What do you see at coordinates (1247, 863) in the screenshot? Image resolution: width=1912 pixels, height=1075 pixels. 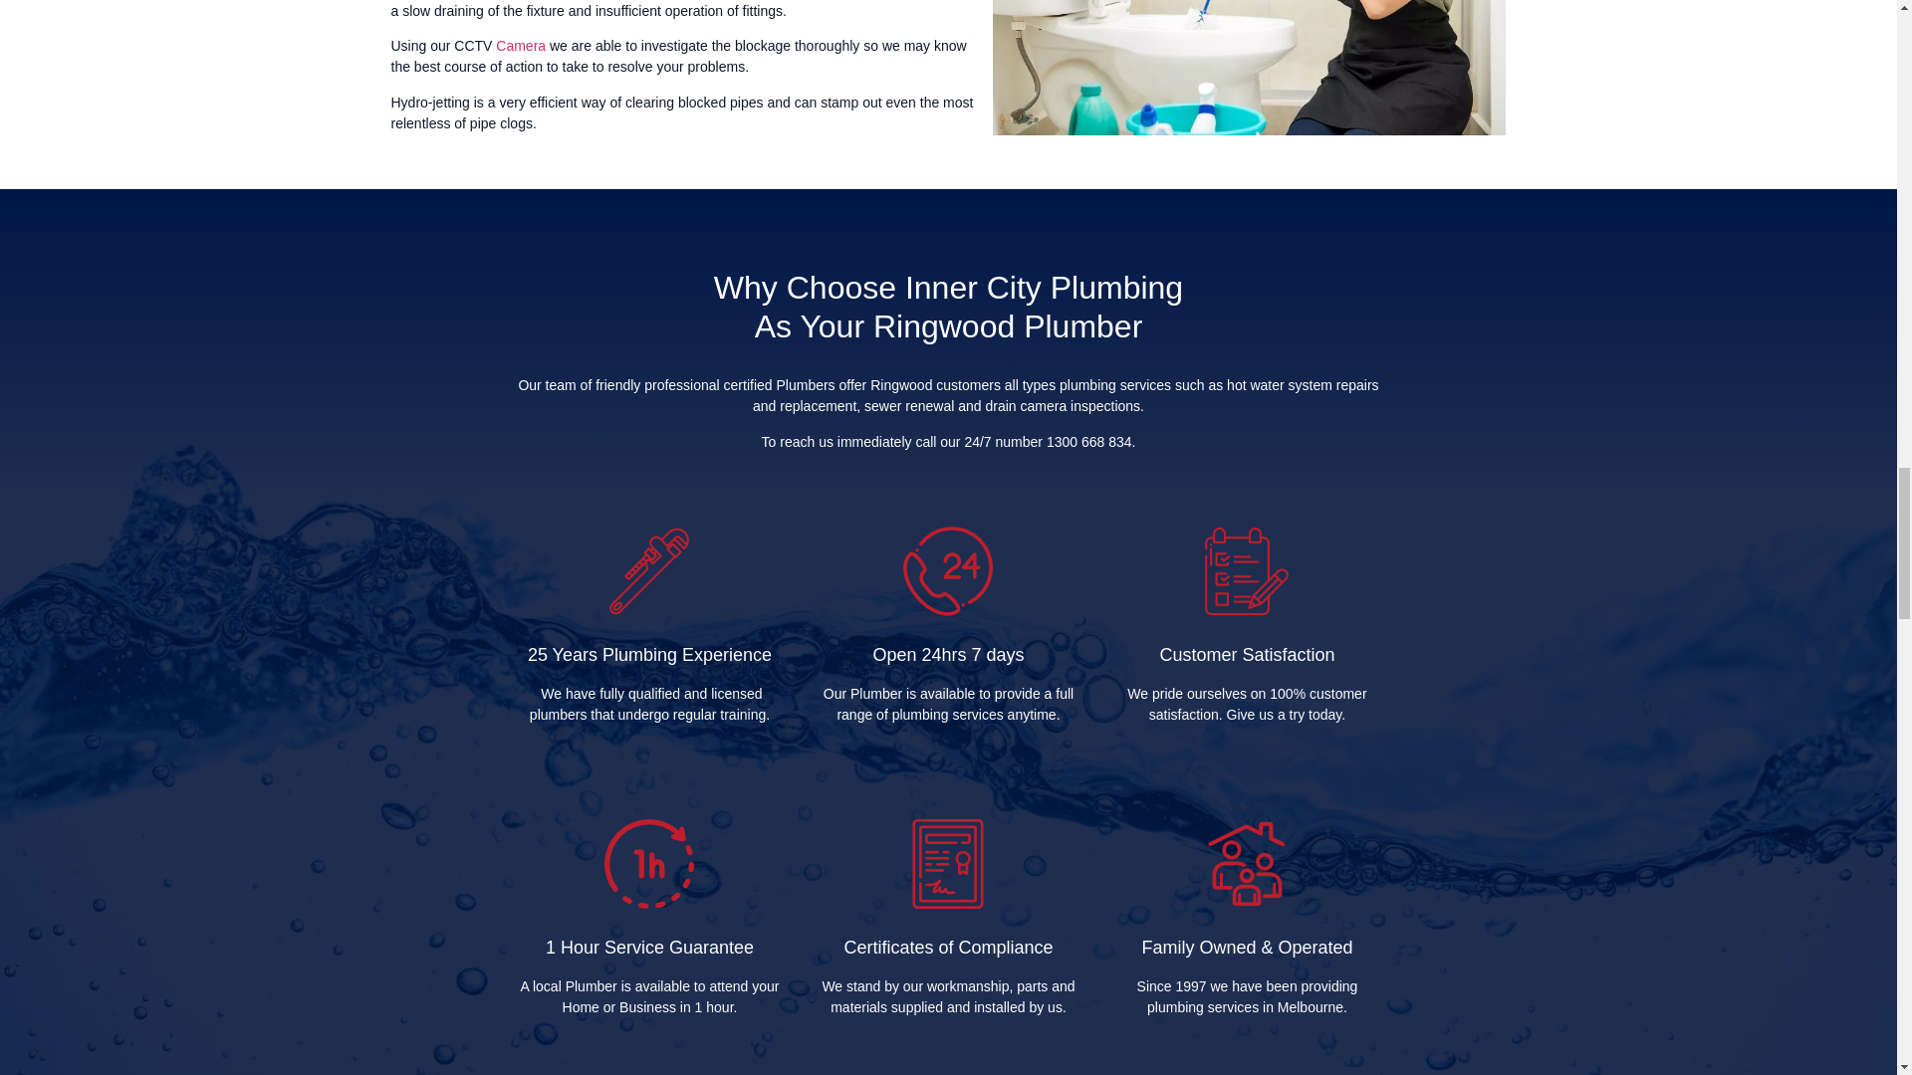 I see `family-owned-operated.png` at bounding box center [1247, 863].